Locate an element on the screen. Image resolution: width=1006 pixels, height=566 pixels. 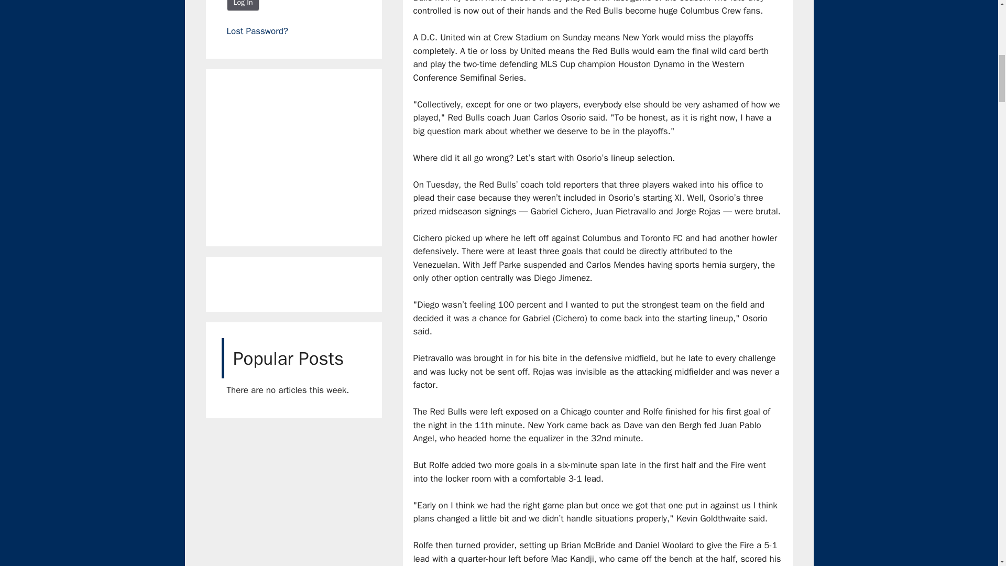
Advertisement is located at coordinates (305, 155).